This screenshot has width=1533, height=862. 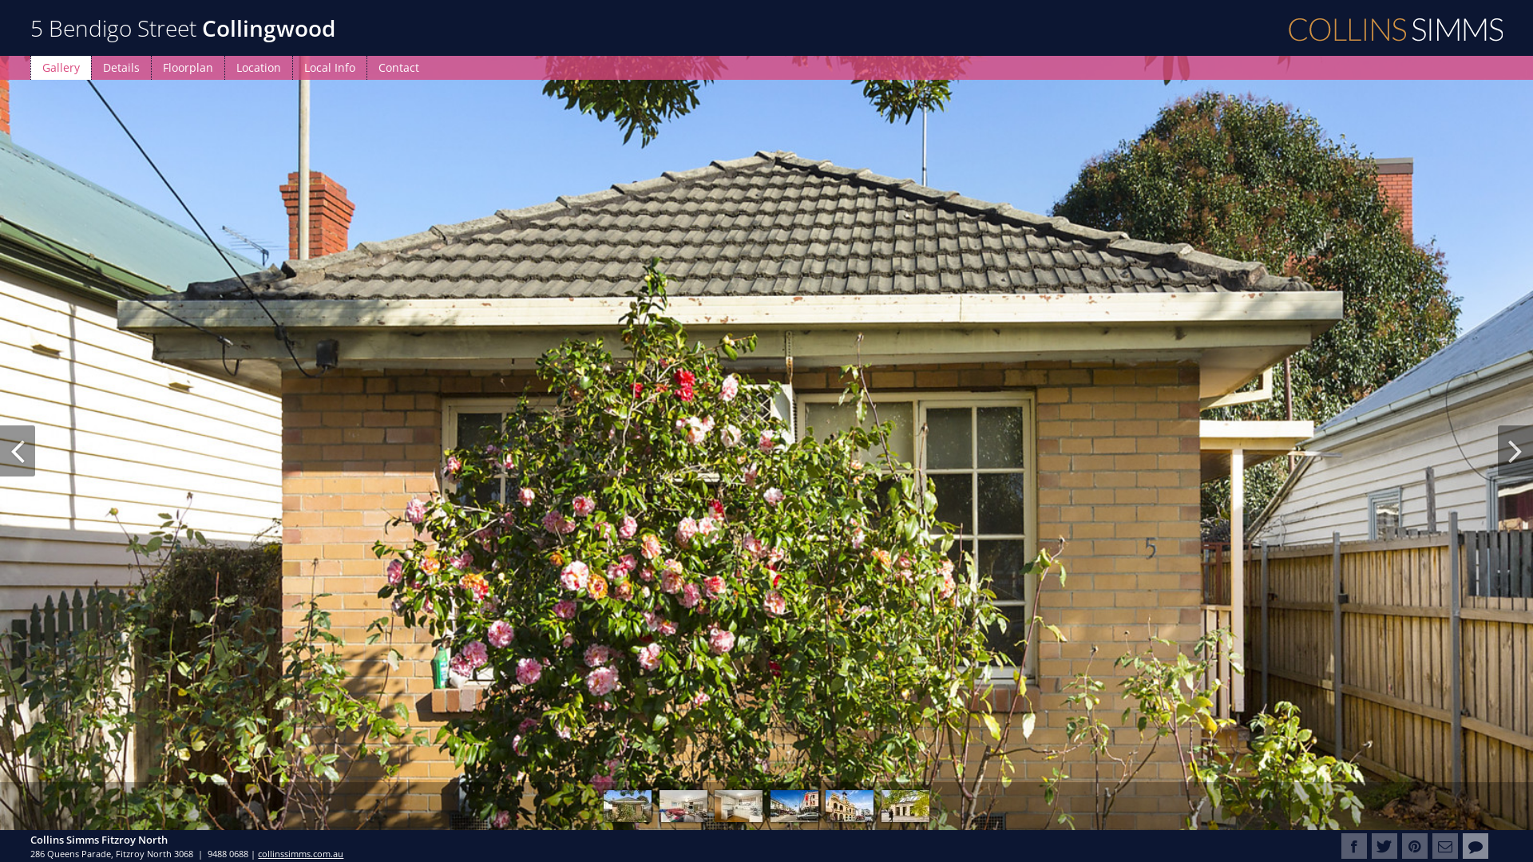 I want to click on E-mail to Friends, so click(x=1445, y=846).